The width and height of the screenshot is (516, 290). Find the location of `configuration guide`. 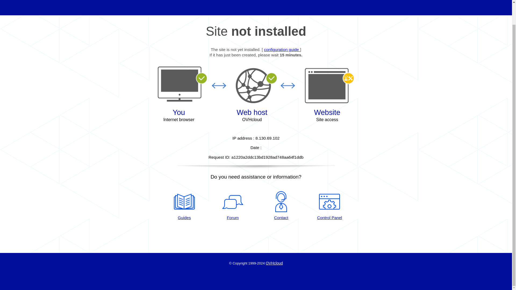

configuration guide is located at coordinates (282, 49).